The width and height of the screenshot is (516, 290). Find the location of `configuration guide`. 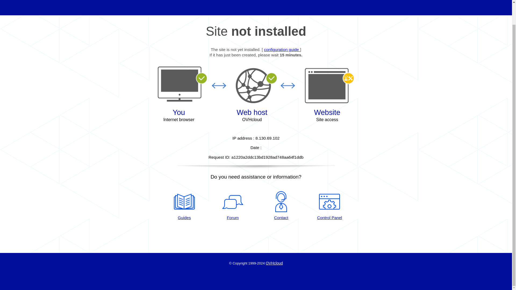

configuration guide is located at coordinates (282, 49).